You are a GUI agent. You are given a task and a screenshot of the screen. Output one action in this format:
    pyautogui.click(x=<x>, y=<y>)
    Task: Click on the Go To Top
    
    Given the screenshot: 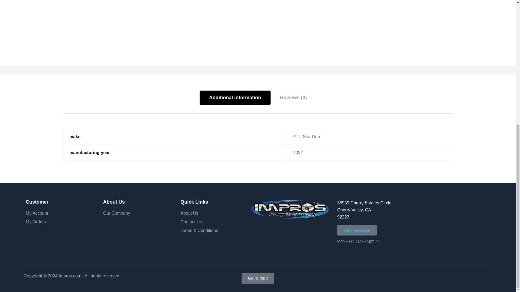 What is the action you would take?
    pyautogui.click(x=258, y=278)
    